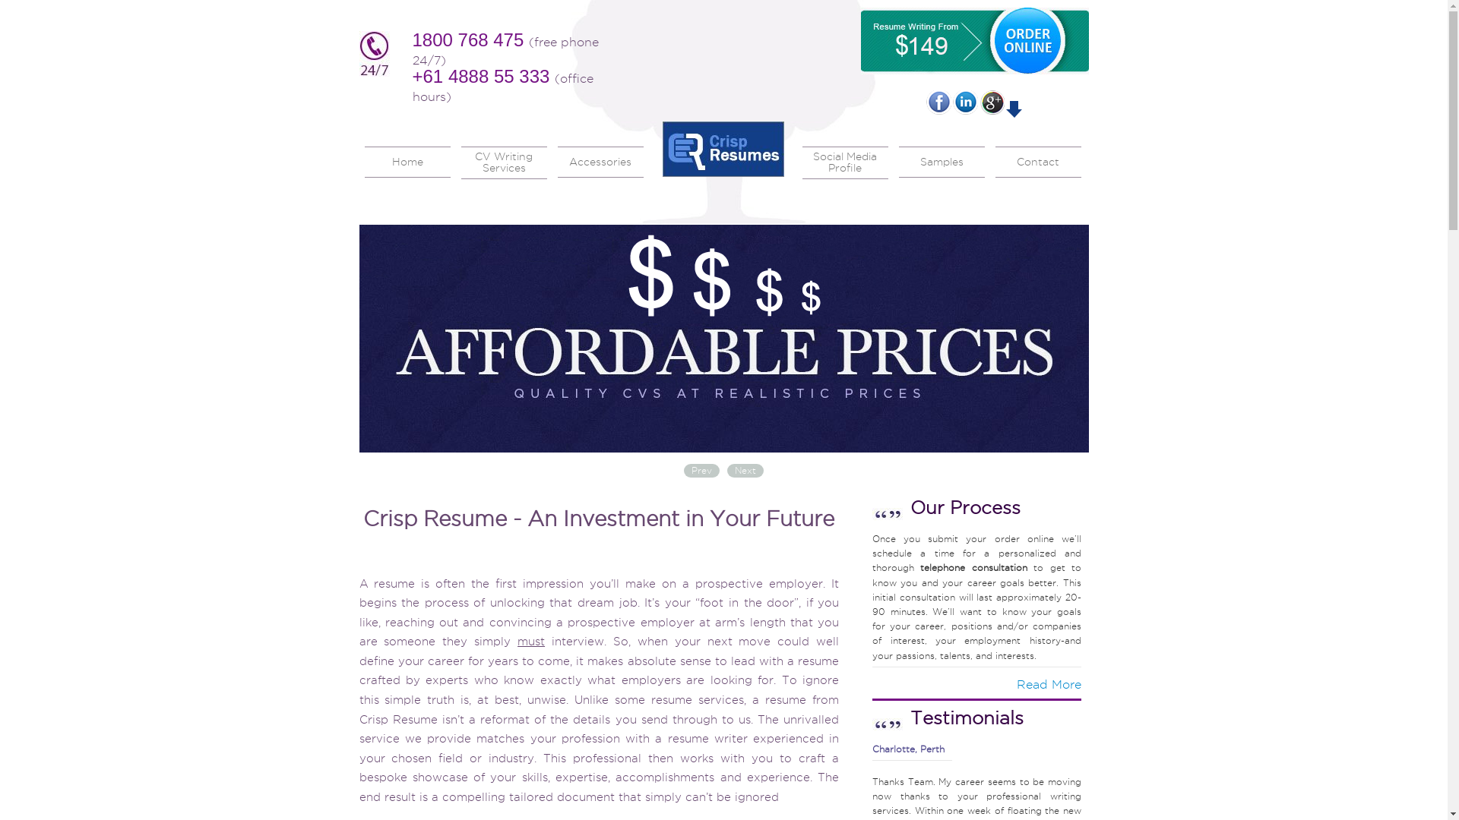 This screenshot has height=820, width=1459. What do you see at coordinates (754, 161) in the screenshot?
I see `Extra` at bounding box center [754, 161].